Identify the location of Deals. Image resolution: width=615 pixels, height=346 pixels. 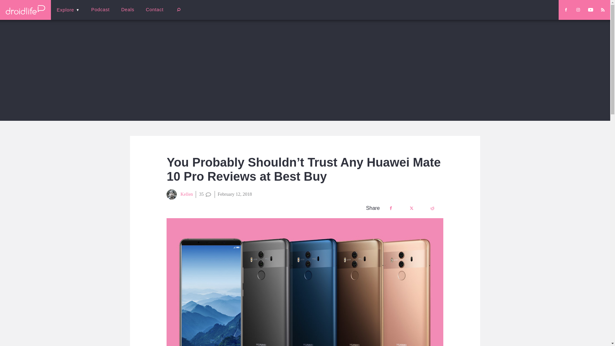
(127, 10).